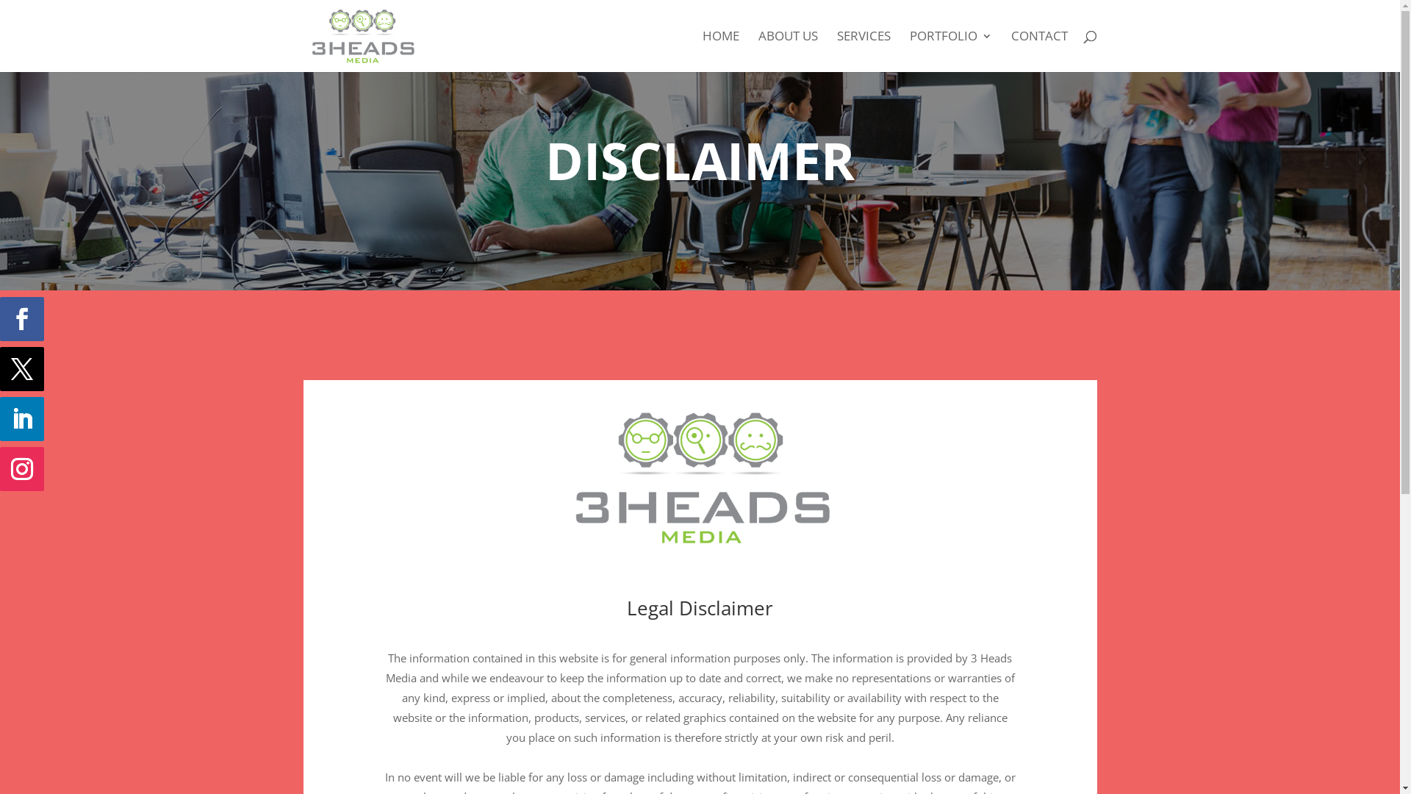 Image resolution: width=1411 pixels, height=794 pixels. Describe the element at coordinates (863, 51) in the screenshot. I see `SERVICES` at that location.